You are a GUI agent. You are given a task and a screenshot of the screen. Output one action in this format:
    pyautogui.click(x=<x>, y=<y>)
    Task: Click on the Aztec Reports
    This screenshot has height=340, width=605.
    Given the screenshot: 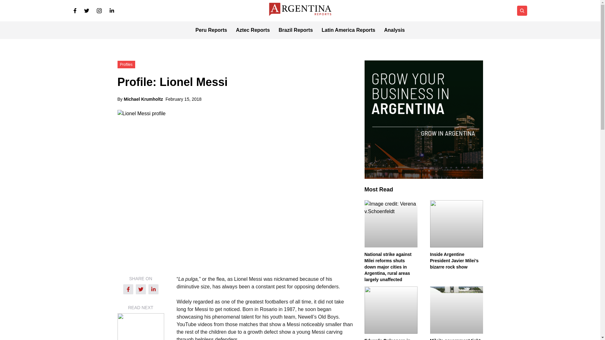 What is the action you would take?
    pyautogui.click(x=253, y=30)
    